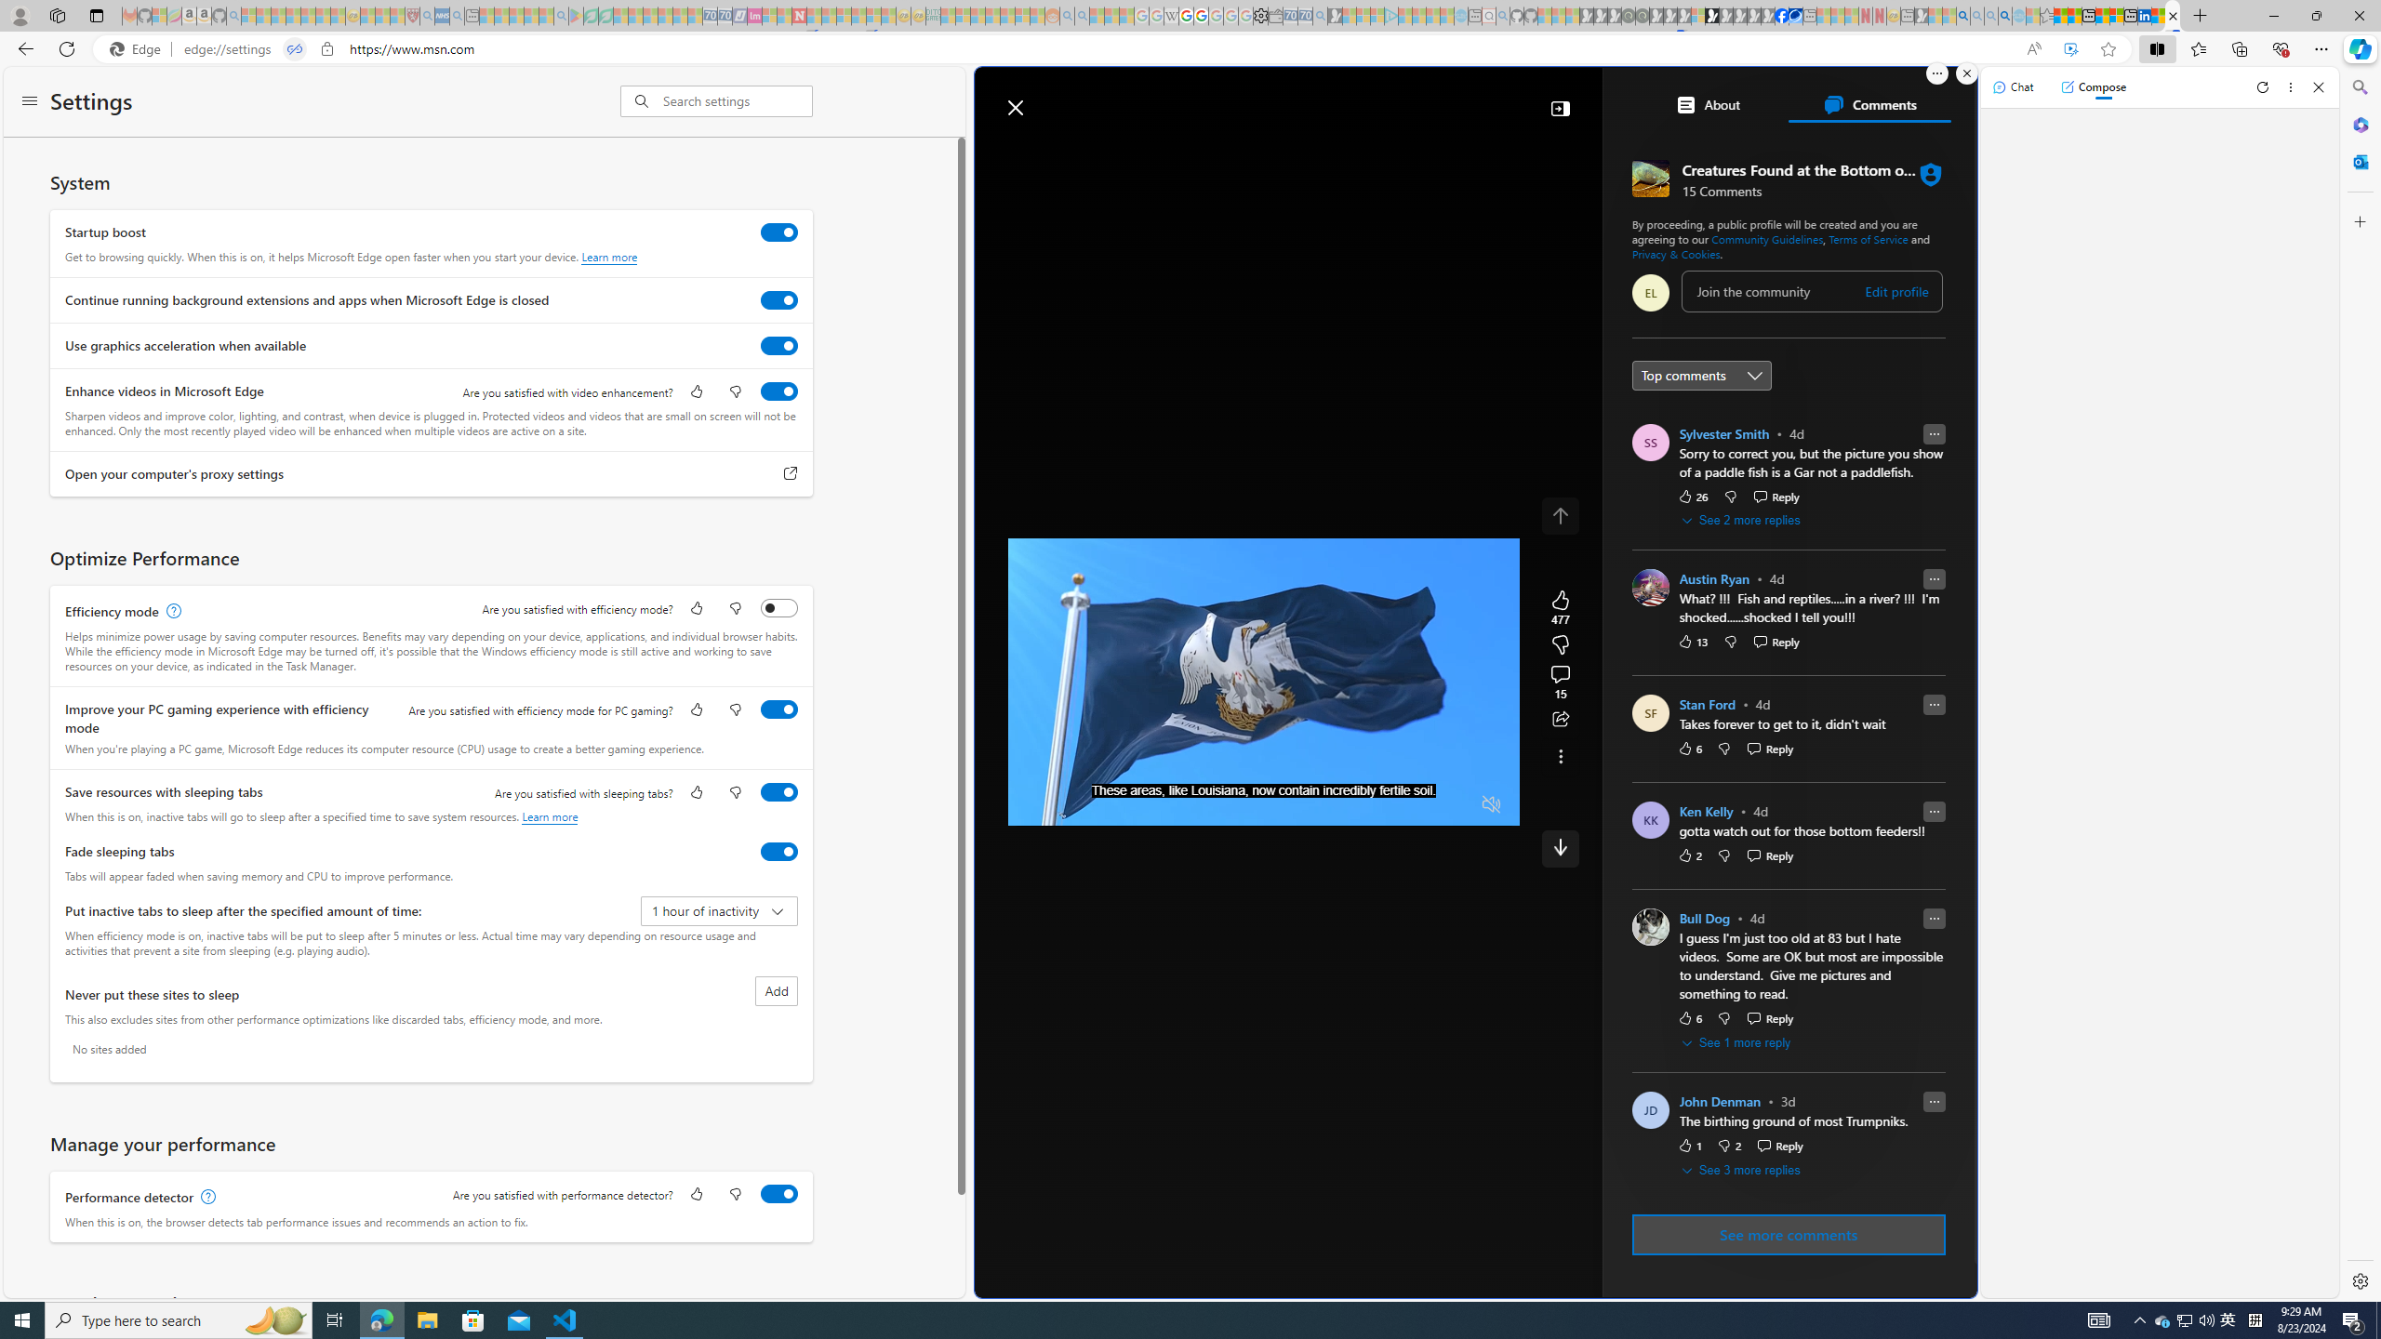 The image size is (2381, 1339). What do you see at coordinates (576, 16) in the screenshot?
I see `Bluey: Let's Play! - Apps on Google Play - Sleeping` at bounding box center [576, 16].